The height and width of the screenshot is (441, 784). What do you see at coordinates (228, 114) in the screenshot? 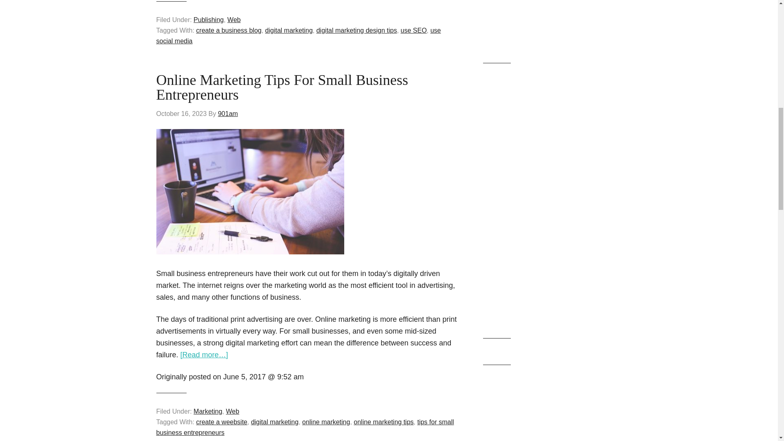
I see `901am` at bounding box center [228, 114].